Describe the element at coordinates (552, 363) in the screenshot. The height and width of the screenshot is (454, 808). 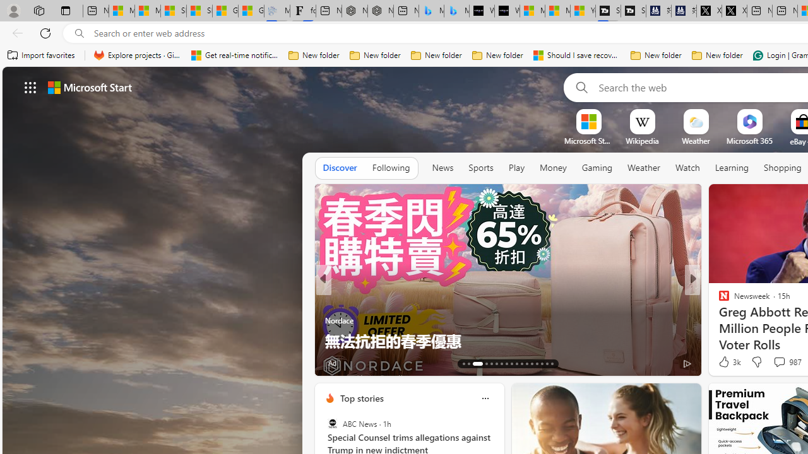
I see `AutomationID: tab-29` at that location.